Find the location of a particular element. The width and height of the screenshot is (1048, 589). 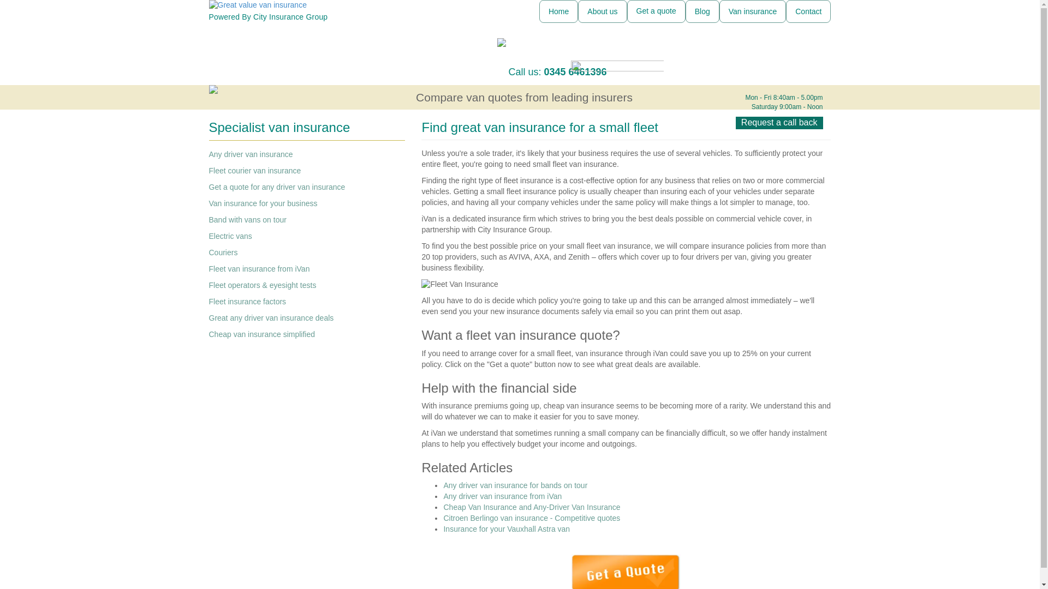

Home is located at coordinates (559, 11).